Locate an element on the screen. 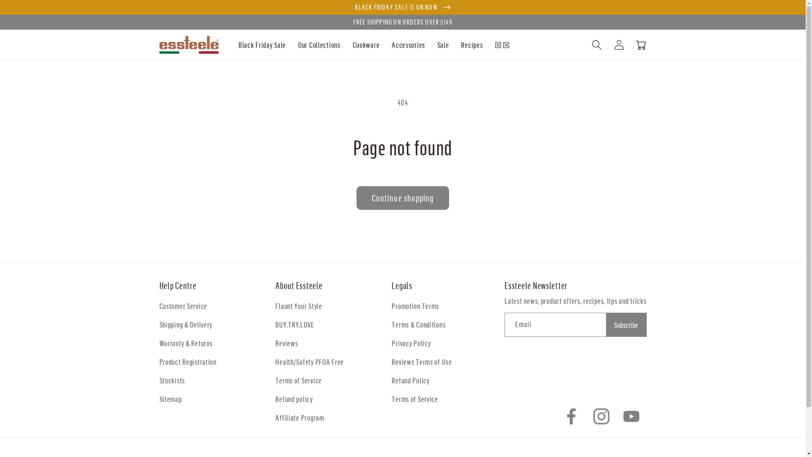 Image resolution: width=812 pixels, height=457 pixels. Continue shopping is located at coordinates (403, 198).